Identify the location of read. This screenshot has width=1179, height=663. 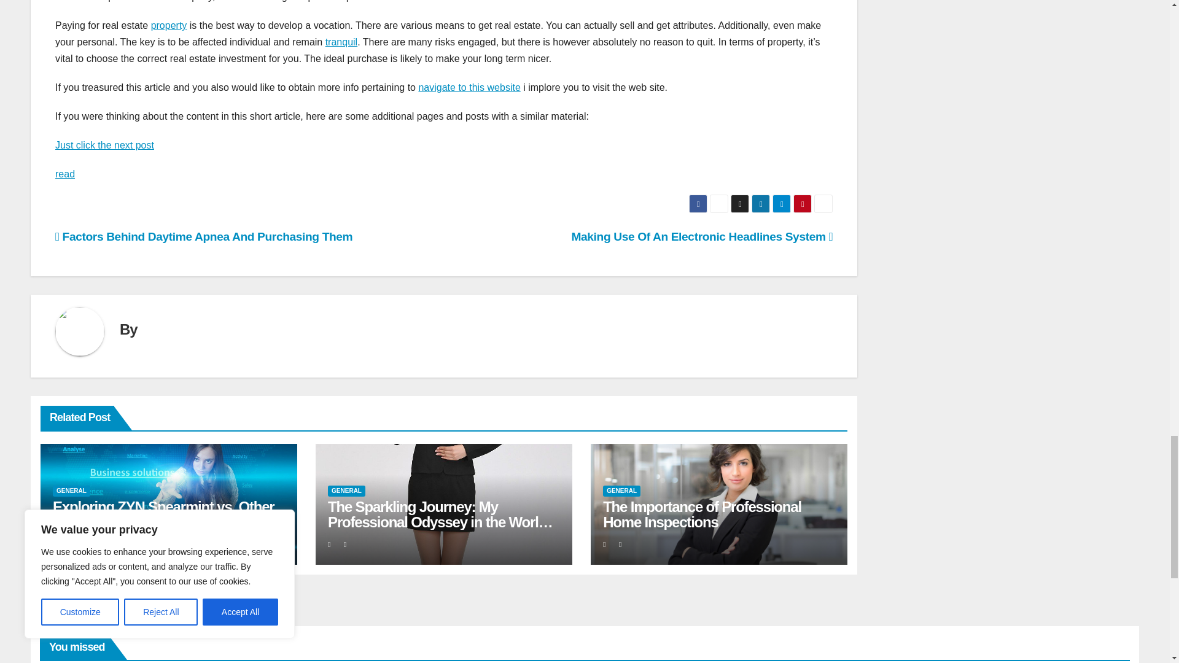
(65, 174).